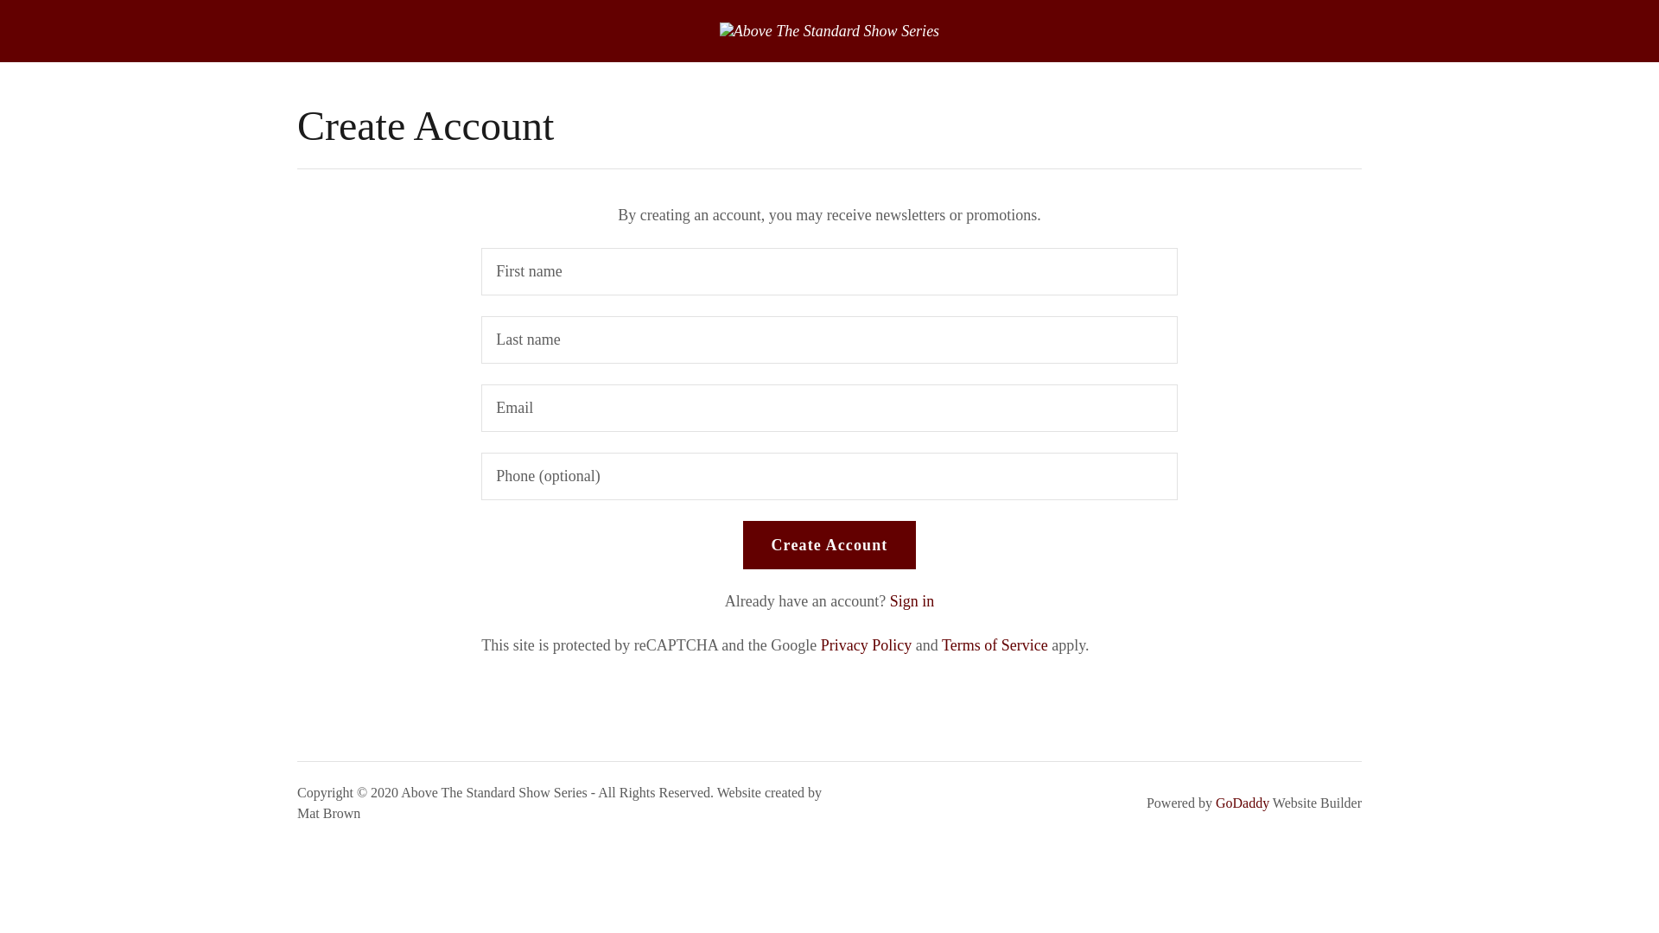 This screenshot has width=1659, height=933. I want to click on Above The Standard Show Series, so click(829, 29).